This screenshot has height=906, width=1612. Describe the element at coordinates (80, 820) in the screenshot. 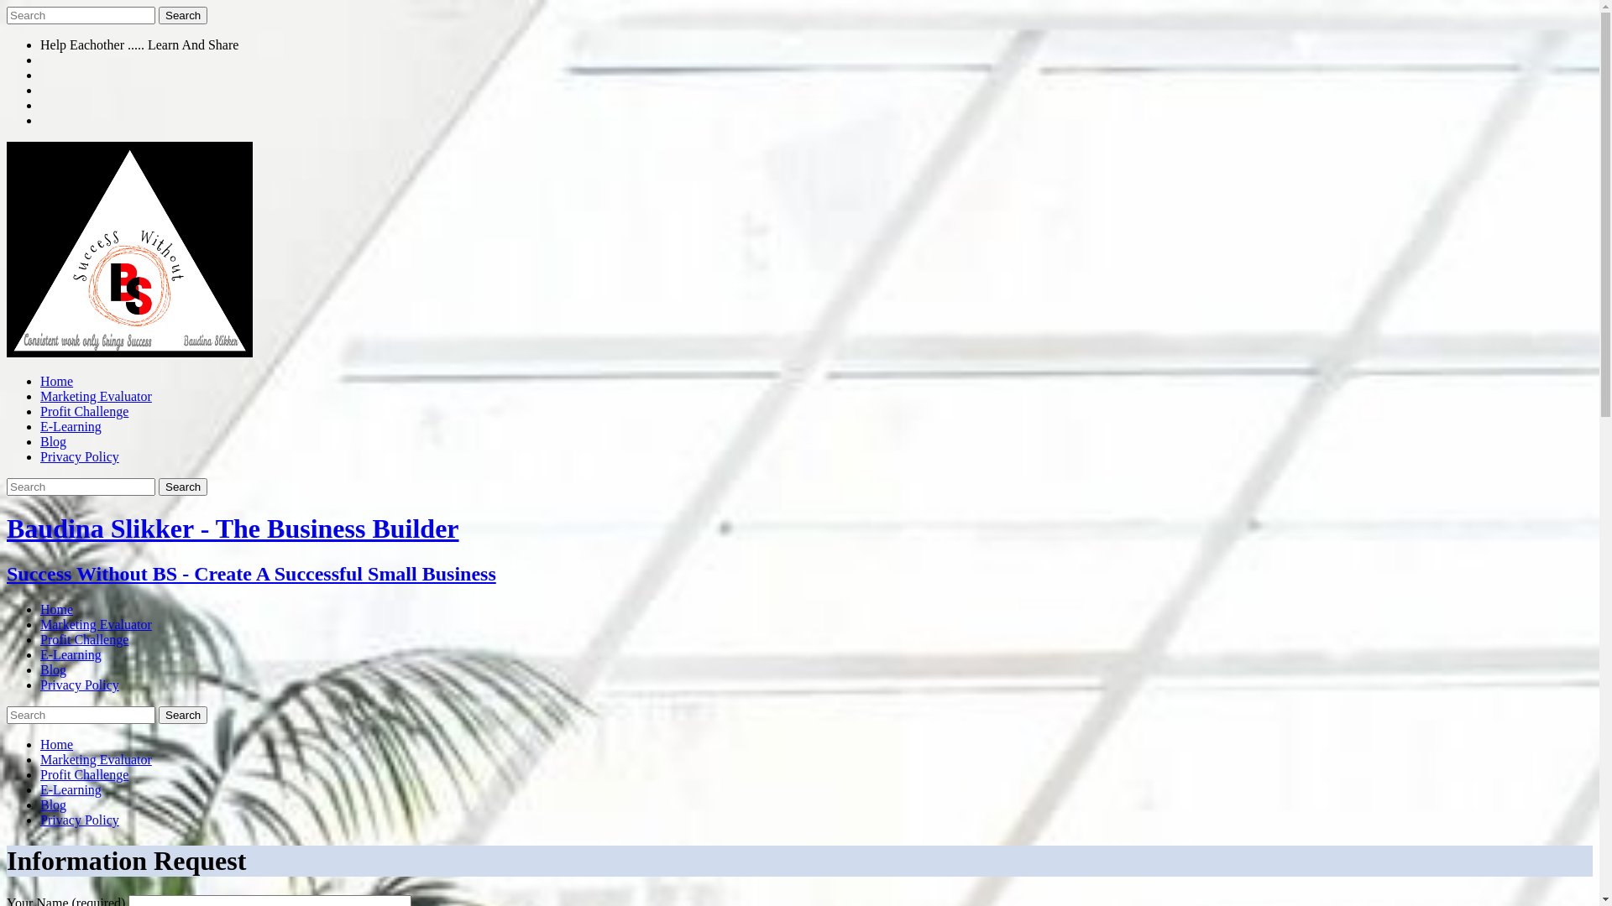

I see `Privacy Policy` at that location.